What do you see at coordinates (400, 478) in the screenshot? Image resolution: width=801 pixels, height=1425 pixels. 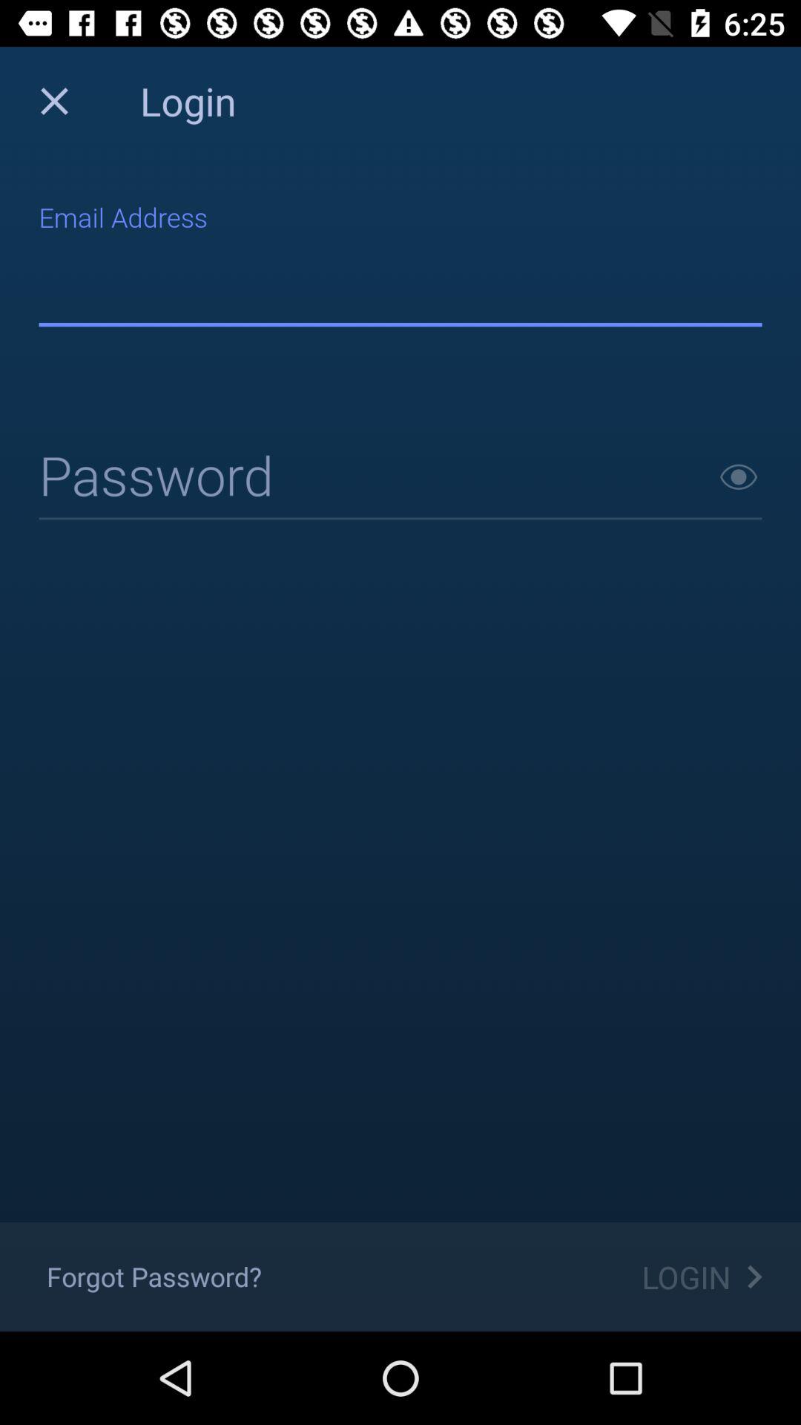 I see `type password` at bounding box center [400, 478].